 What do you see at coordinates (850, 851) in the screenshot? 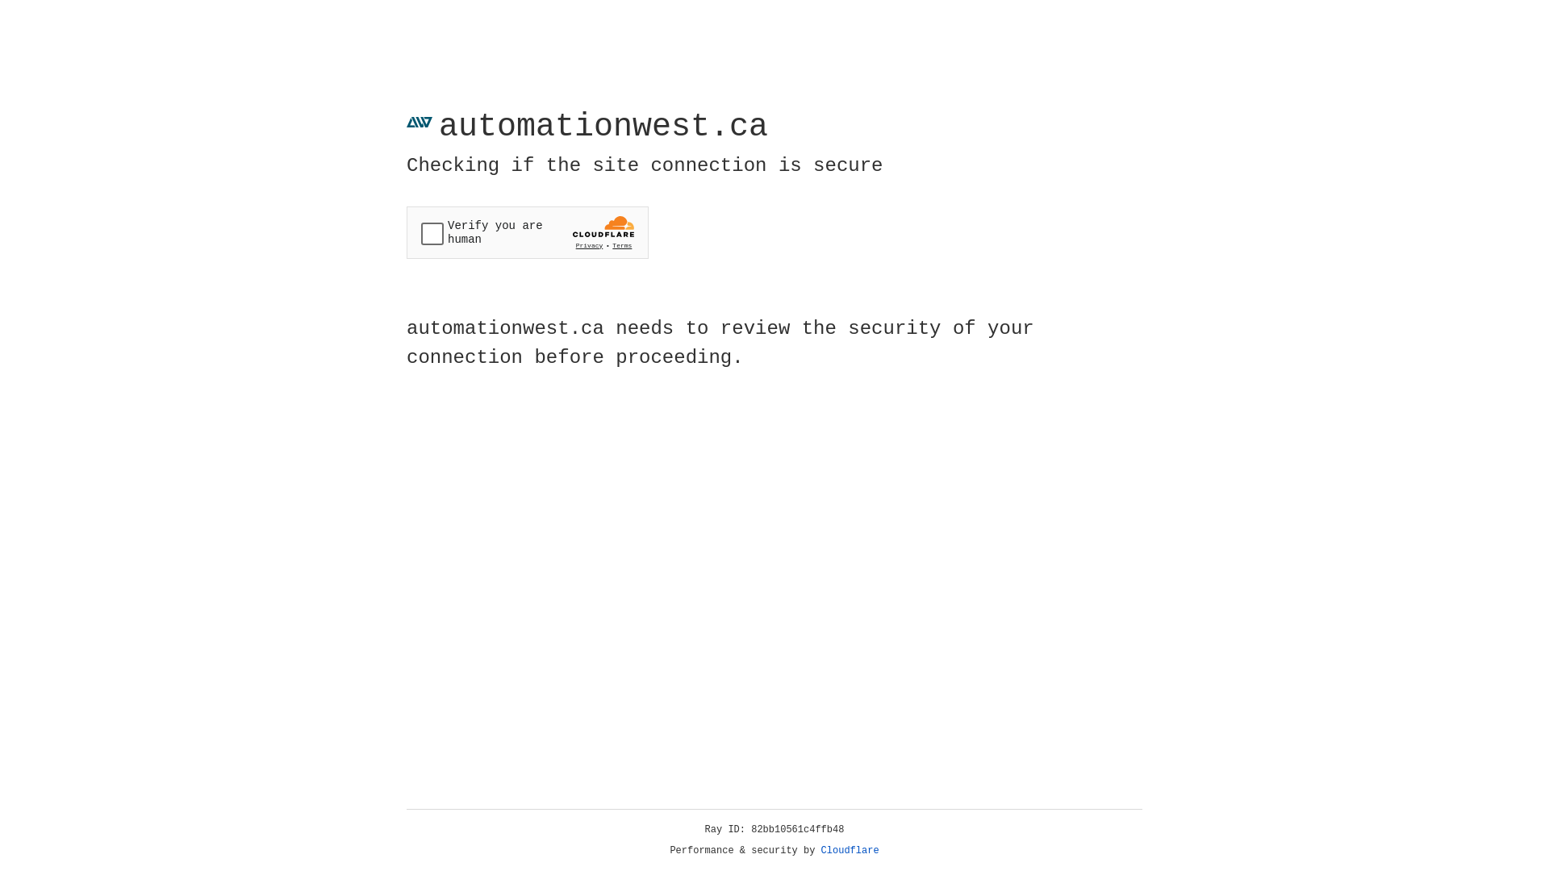
I see `Cloudflare` at bounding box center [850, 851].